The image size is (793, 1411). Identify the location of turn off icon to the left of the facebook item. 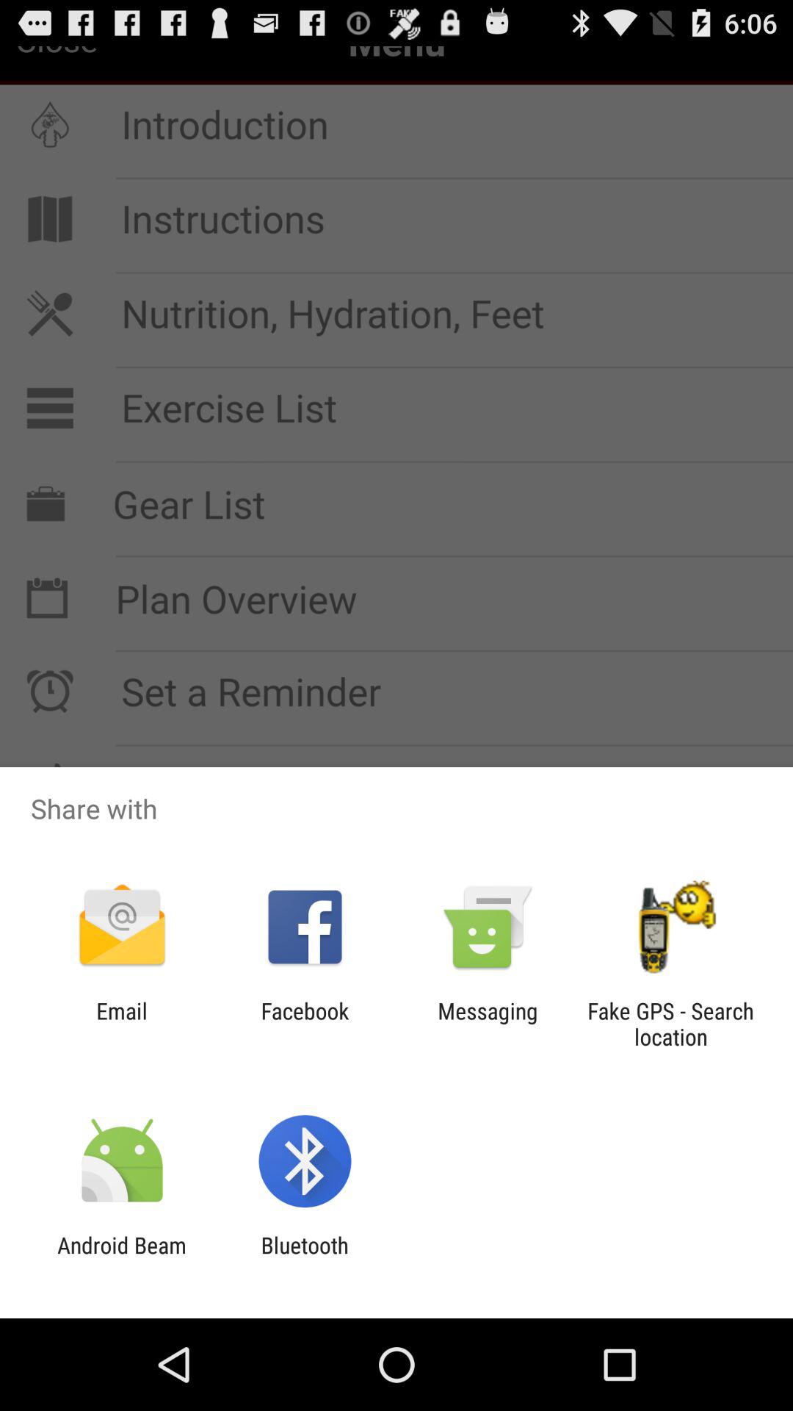
(122, 1024).